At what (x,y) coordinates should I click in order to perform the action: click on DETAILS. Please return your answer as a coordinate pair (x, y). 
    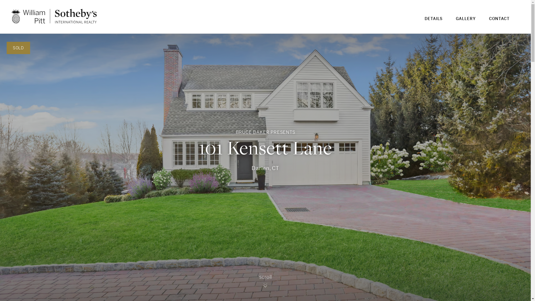
    Looking at the image, I should click on (434, 22).